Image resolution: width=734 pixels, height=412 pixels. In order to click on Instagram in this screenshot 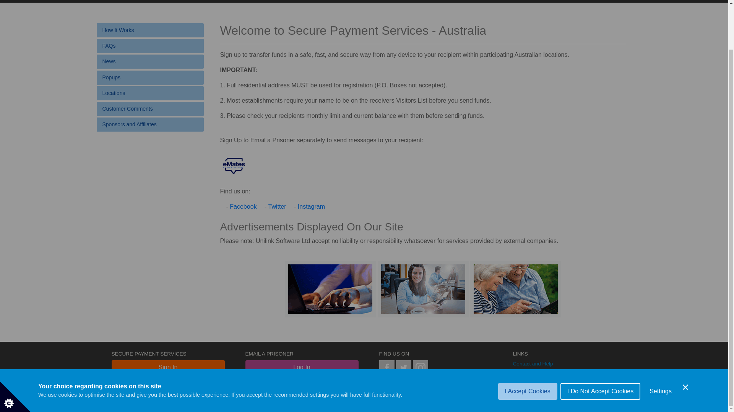, I will do `click(420, 367)`.